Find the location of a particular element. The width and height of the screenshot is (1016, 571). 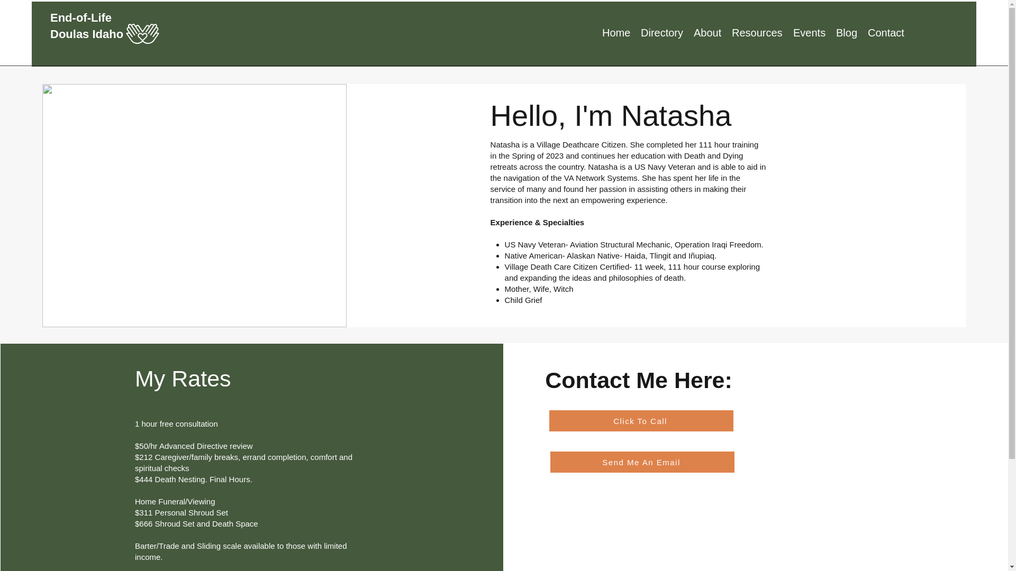

Events is located at coordinates (810, 32).